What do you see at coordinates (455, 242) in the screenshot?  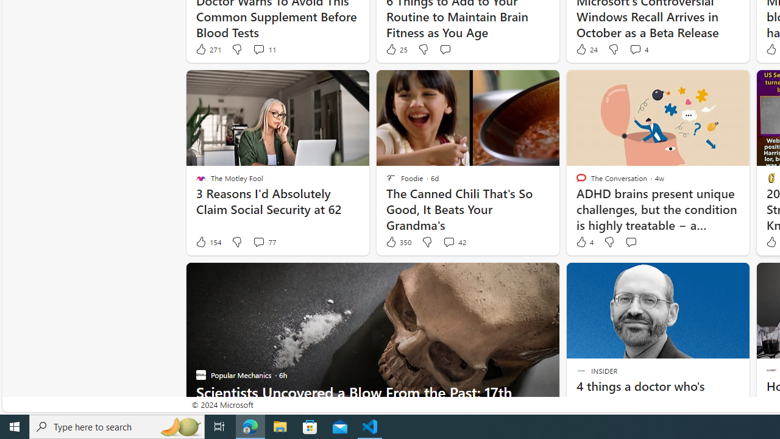 I see `View comments 42 Comment` at bounding box center [455, 242].